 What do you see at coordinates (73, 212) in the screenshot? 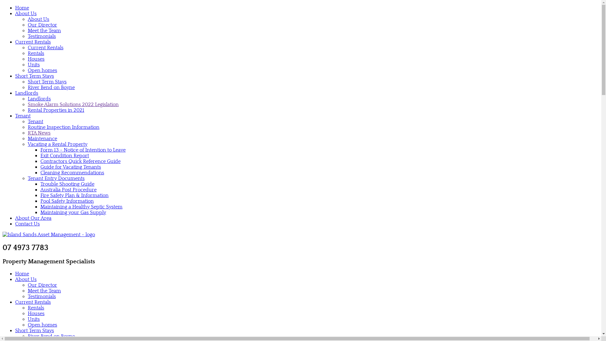
I see `Maintaining your Gas Supply` at bounding box center [73, 212].